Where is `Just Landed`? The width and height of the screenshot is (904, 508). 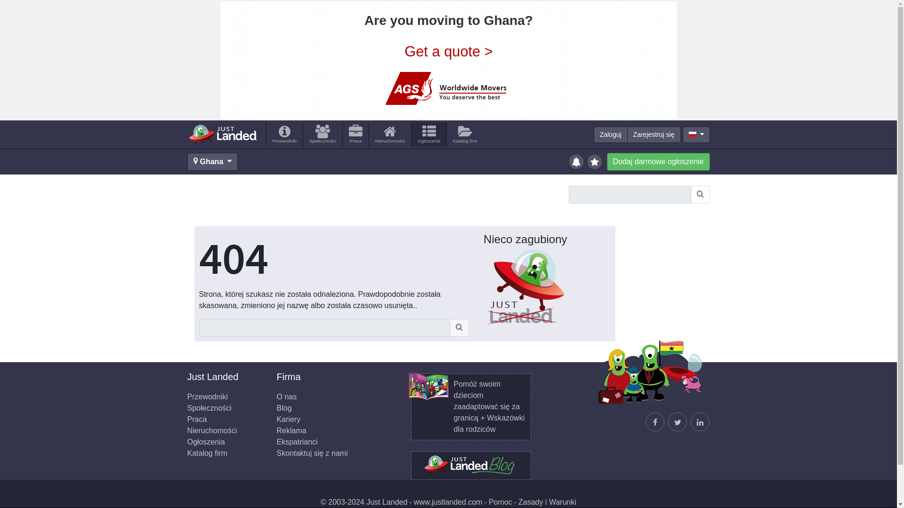 Just Landed is located at coordinates (222, 134).